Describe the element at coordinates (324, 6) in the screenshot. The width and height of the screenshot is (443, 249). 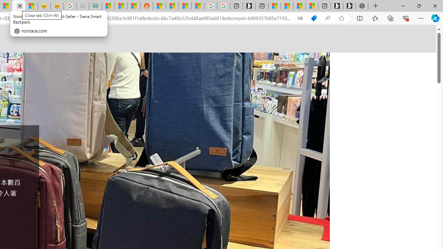
I see `New tab` at that location.